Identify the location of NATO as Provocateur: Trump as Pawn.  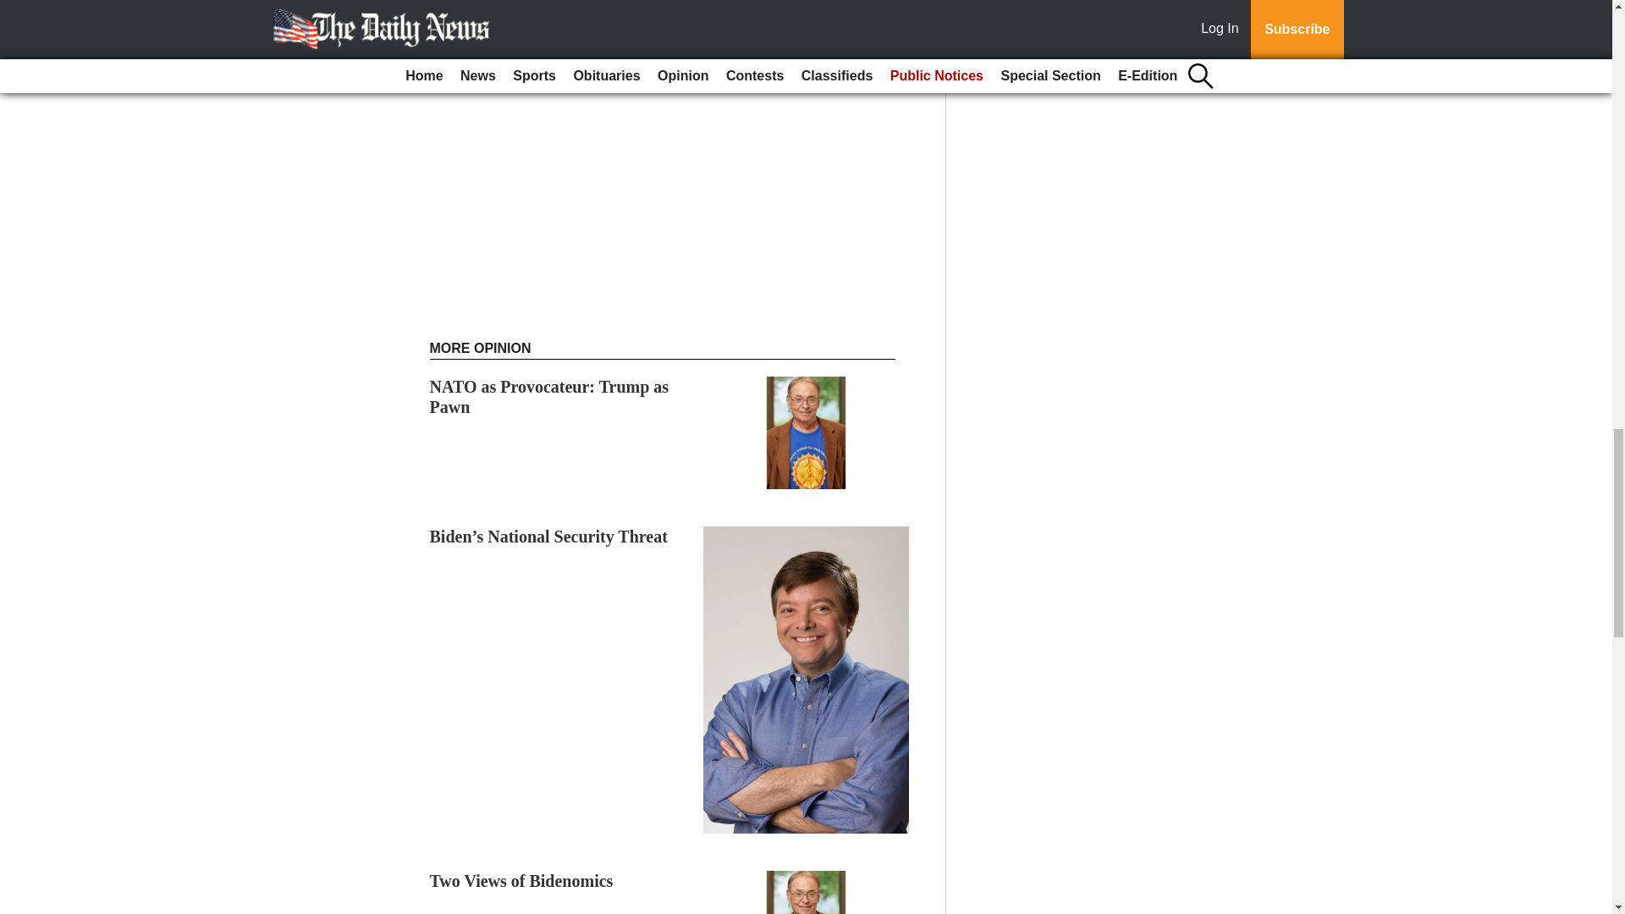
(550, 397).